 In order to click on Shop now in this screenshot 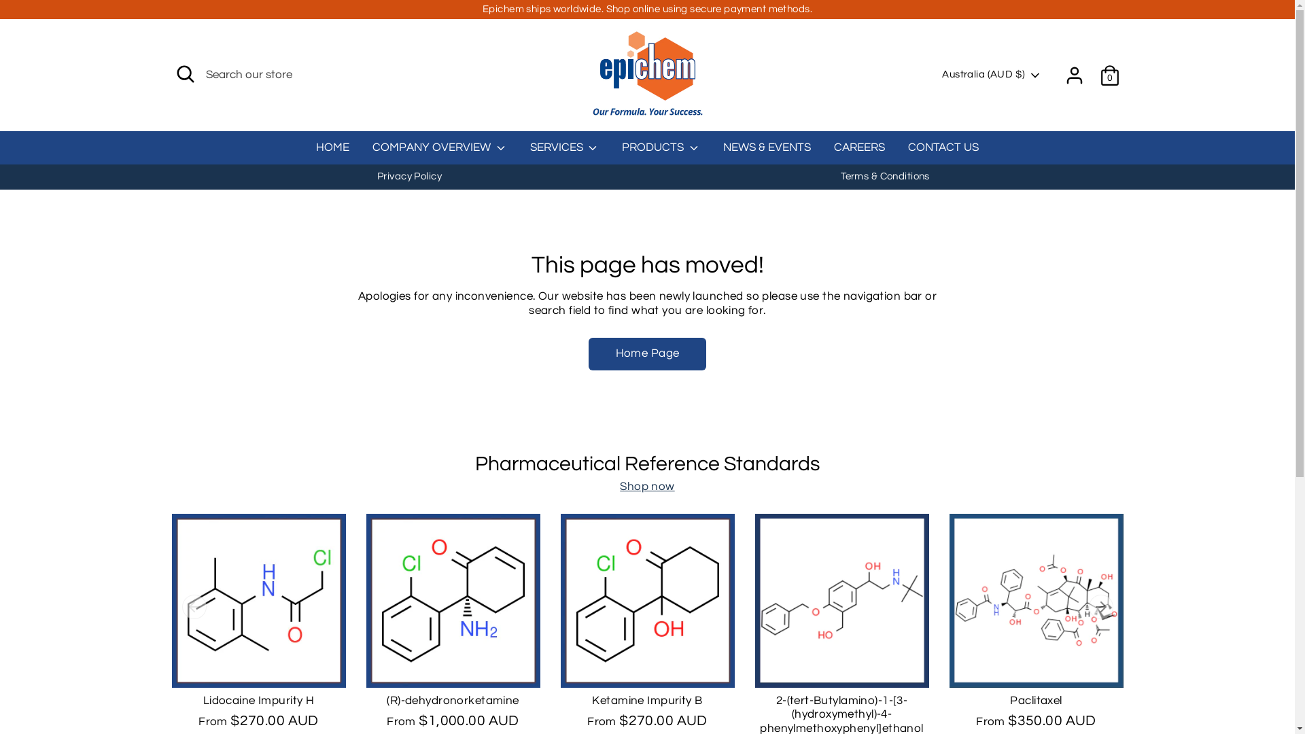, I will do `click(647, 487)`.